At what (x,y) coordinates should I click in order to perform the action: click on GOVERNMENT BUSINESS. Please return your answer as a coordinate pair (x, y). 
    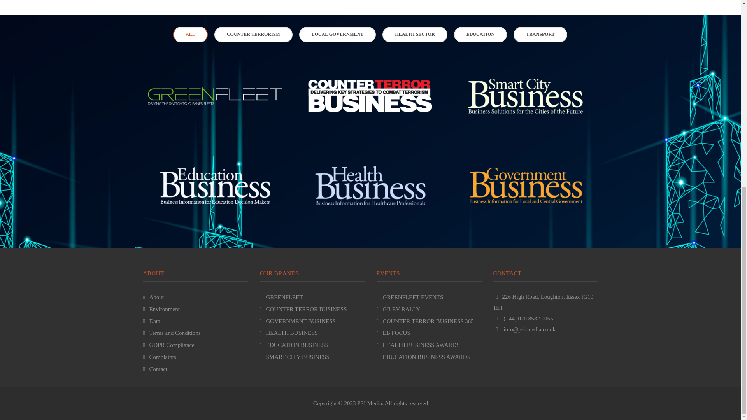
    Looking at the image, I should click on (298, 321).